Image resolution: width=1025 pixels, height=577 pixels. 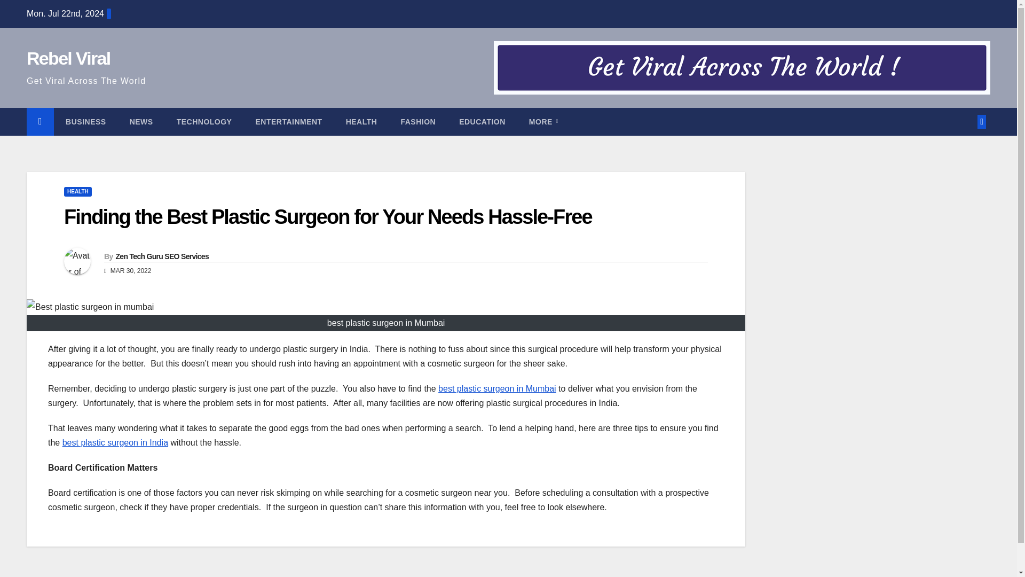 I want to click on HEALTH, so click(x=361, y=121).